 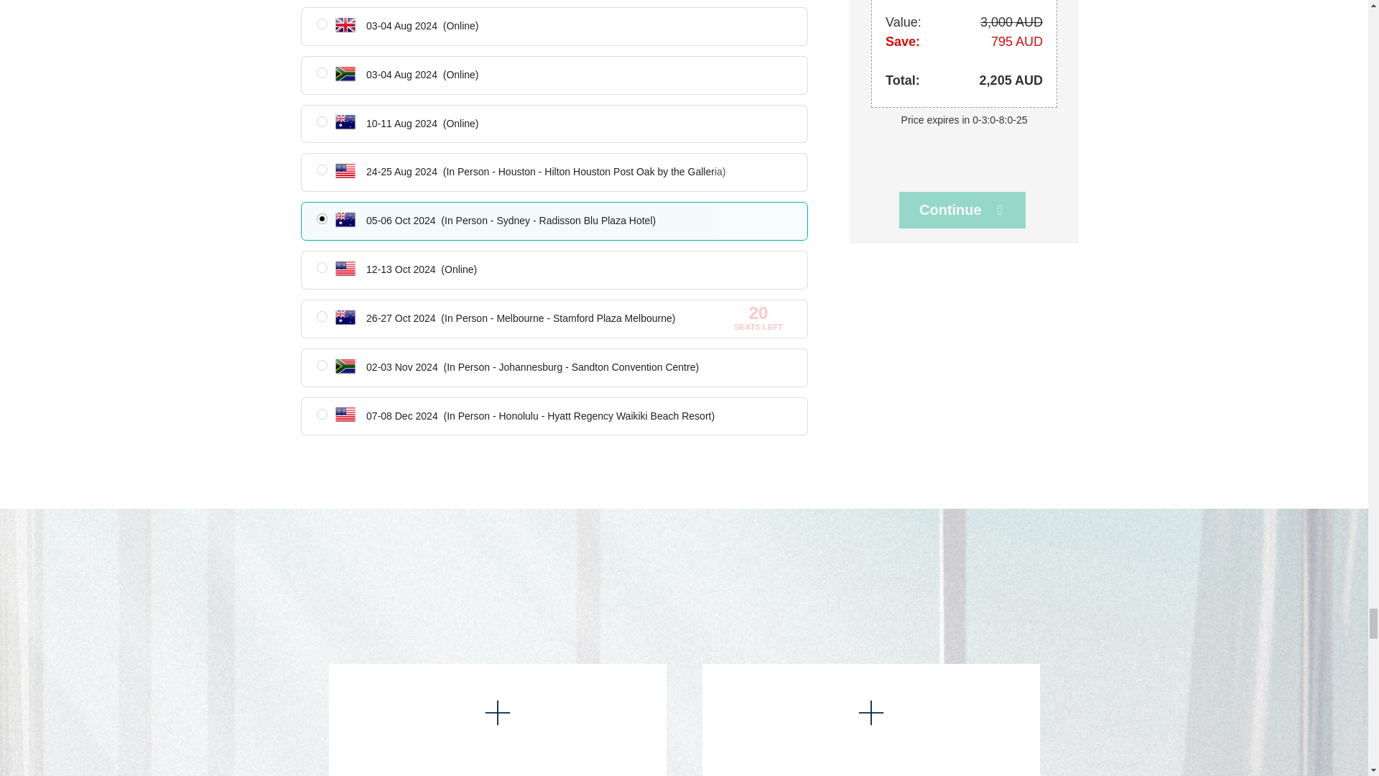 What do you see at coordinates (962, 210) in the screenshot?
I see `Continue` at bounding box center [962, 210].